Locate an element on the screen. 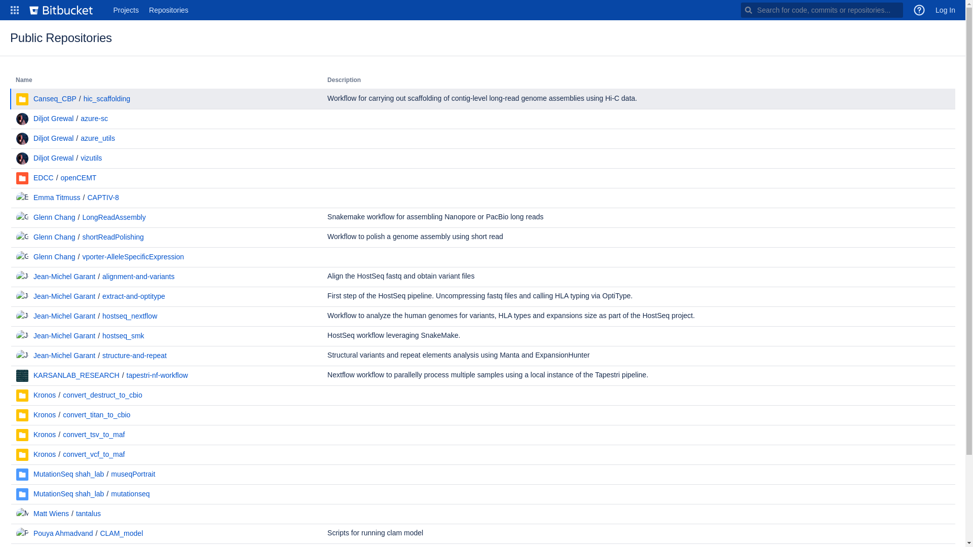 This screenshot has height=547, width=973. Pouya Ahmadvand is located at coordinates (63, 533).